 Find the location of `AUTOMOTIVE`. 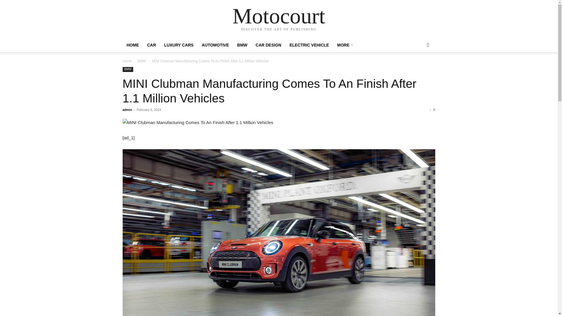

AUTOMOTIVE is located at coordinates (215, 45).